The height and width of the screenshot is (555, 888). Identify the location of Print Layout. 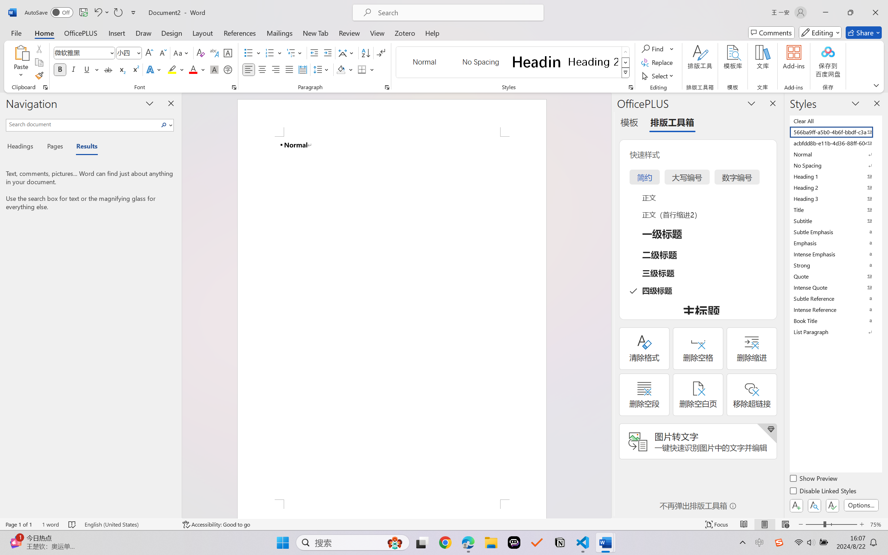
(765, 524).